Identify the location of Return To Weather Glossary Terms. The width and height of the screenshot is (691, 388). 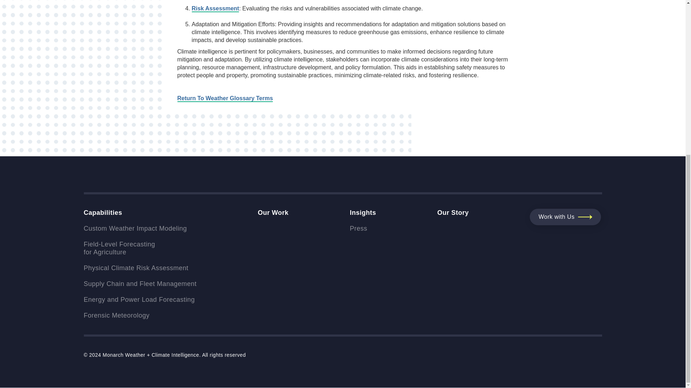
(225, 98).